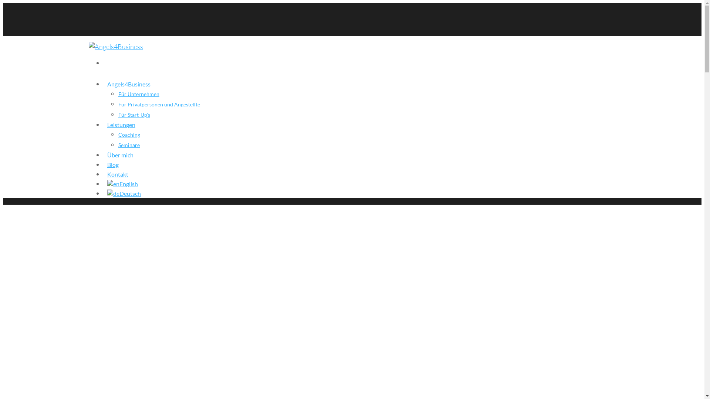 This screenshot has height=399, width=710. I want to click on Seminare, so click(129, 145).